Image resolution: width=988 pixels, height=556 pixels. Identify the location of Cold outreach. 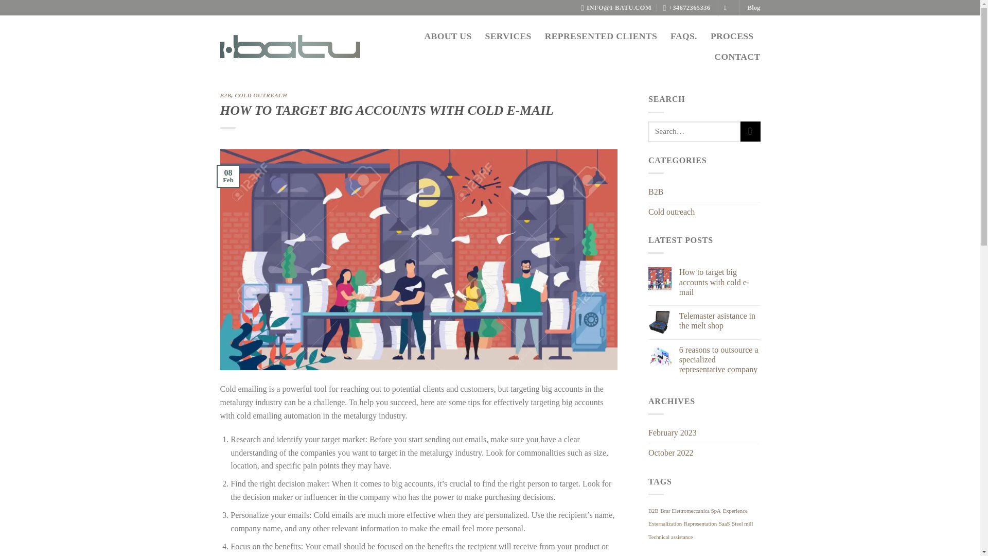
(671, 212).